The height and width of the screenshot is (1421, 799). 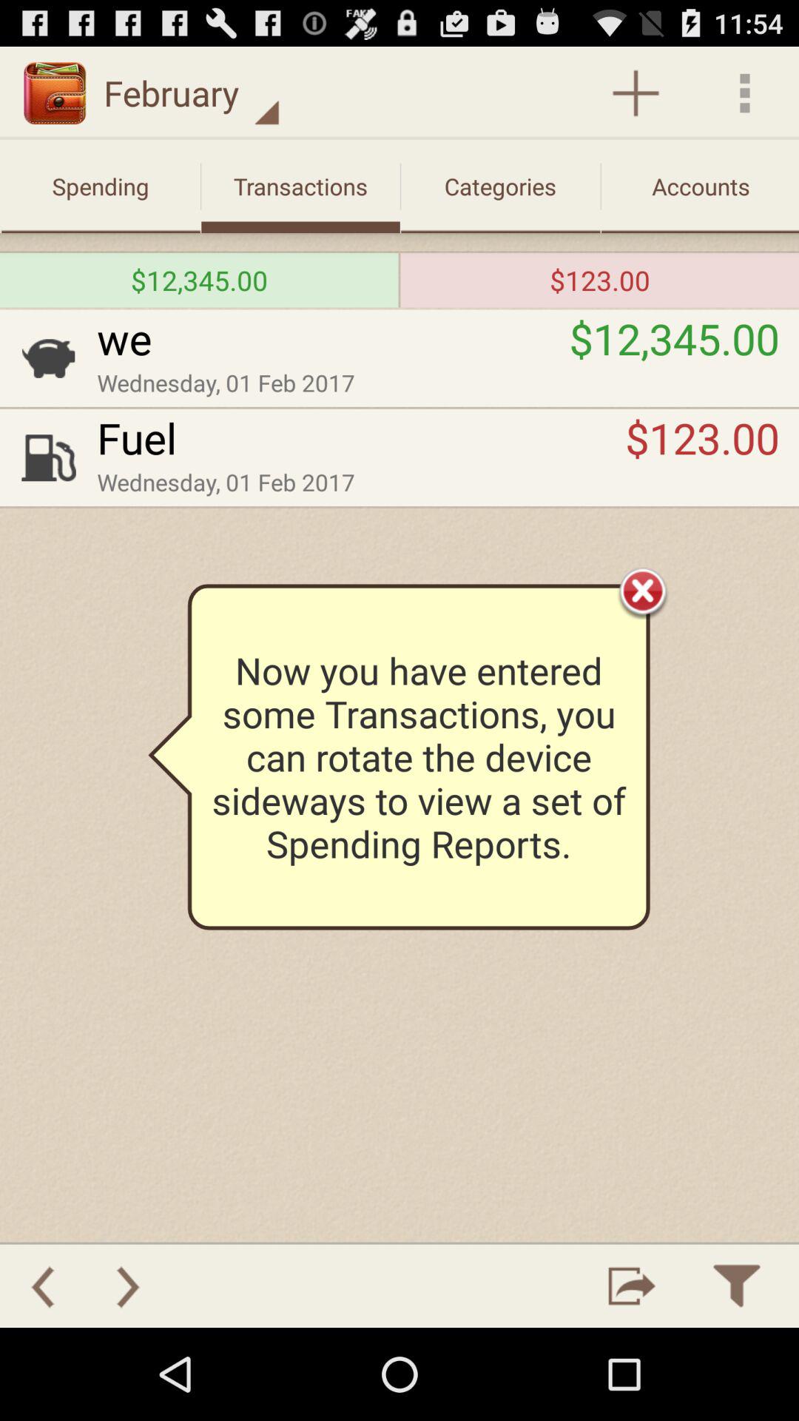 What do you see at coordinates (399, 280) in the screenshot?
I see `open icon next to the $123.00 app` at bounding box center [399, 280].